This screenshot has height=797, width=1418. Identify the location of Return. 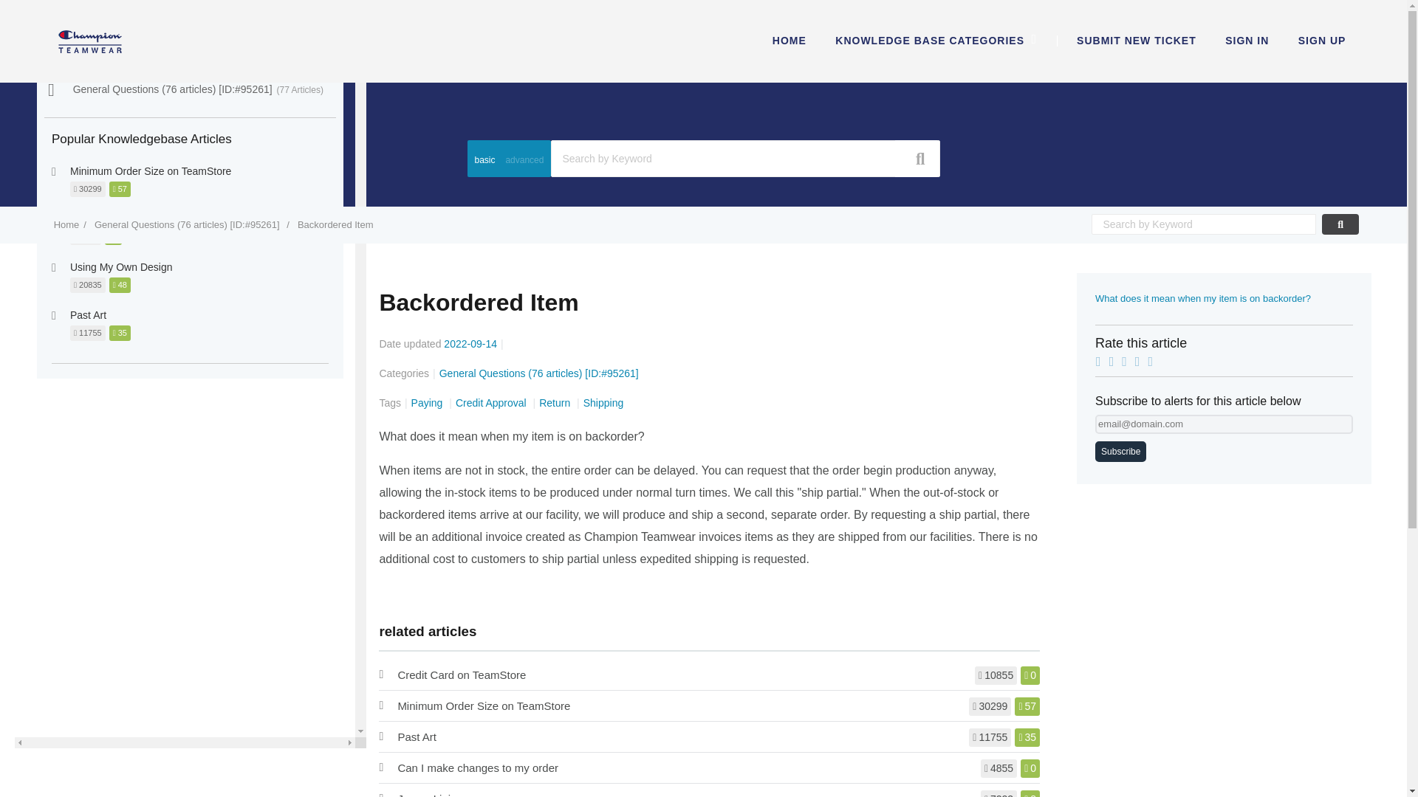
(555, 403).